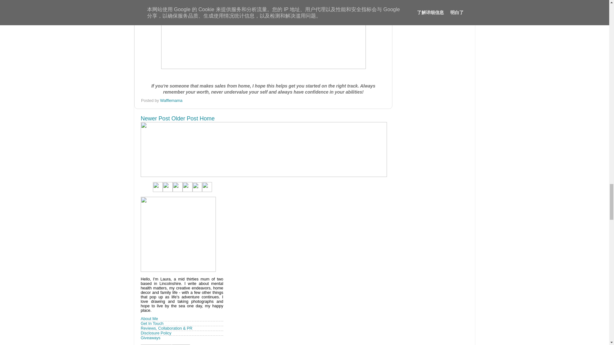 The width and height of the screenshot is (614, 345). What do you see at coordinates (171, 100) in the screenshot?
I see `Wafflemama` at bounding box center [171, 100].